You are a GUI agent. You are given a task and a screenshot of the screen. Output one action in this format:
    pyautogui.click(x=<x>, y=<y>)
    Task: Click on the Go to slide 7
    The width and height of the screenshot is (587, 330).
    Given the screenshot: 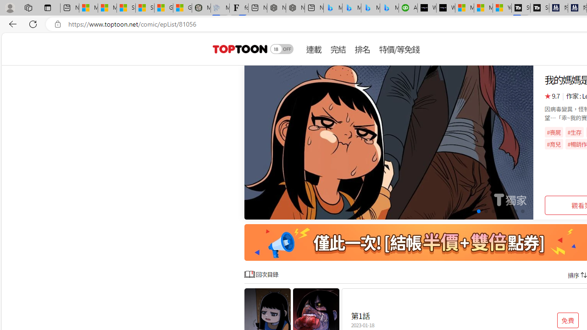 What is the action you would take?
    pyautogui.click(x=500, y=211)
    